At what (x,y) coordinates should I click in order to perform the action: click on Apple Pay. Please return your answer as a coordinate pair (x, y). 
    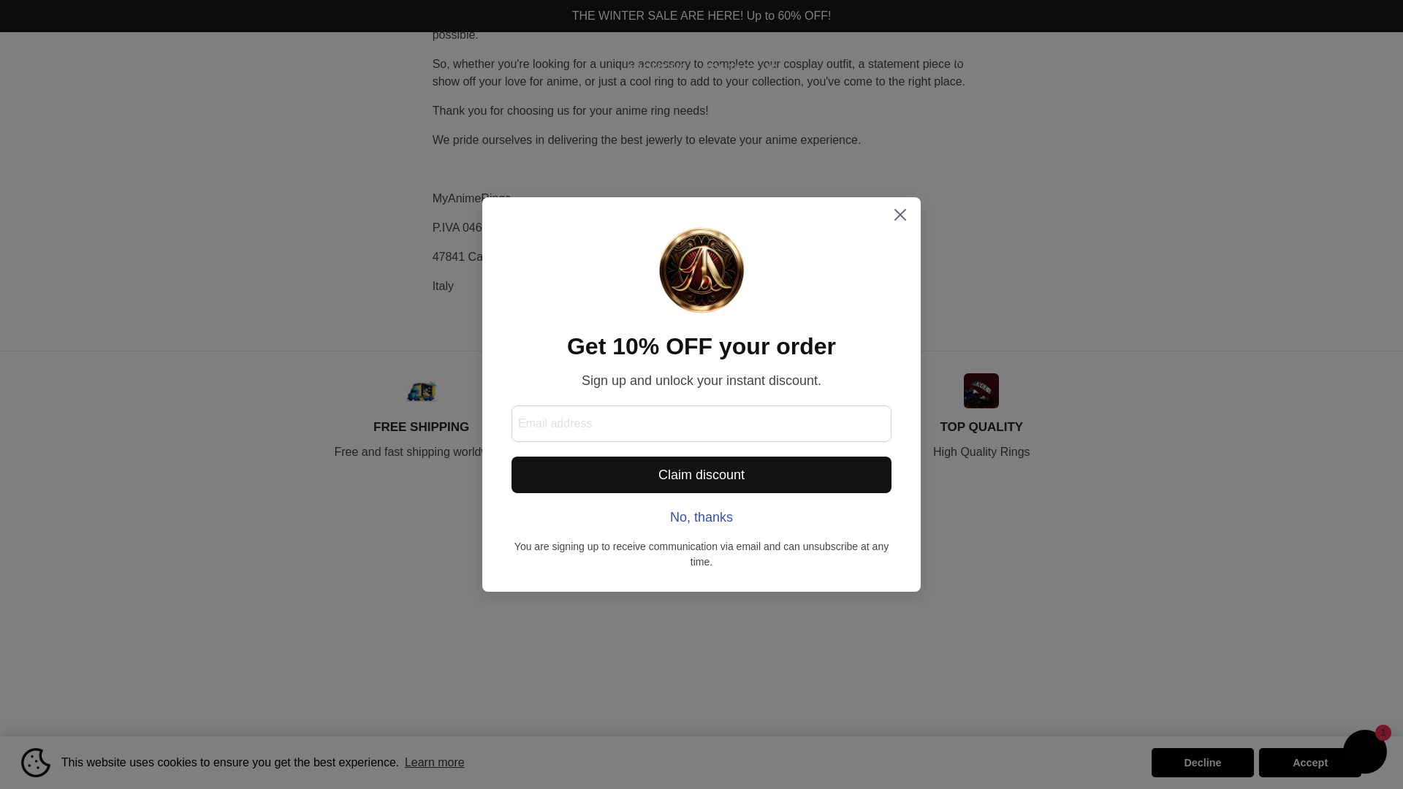
    Looking at the image, I should click on (913, 760).